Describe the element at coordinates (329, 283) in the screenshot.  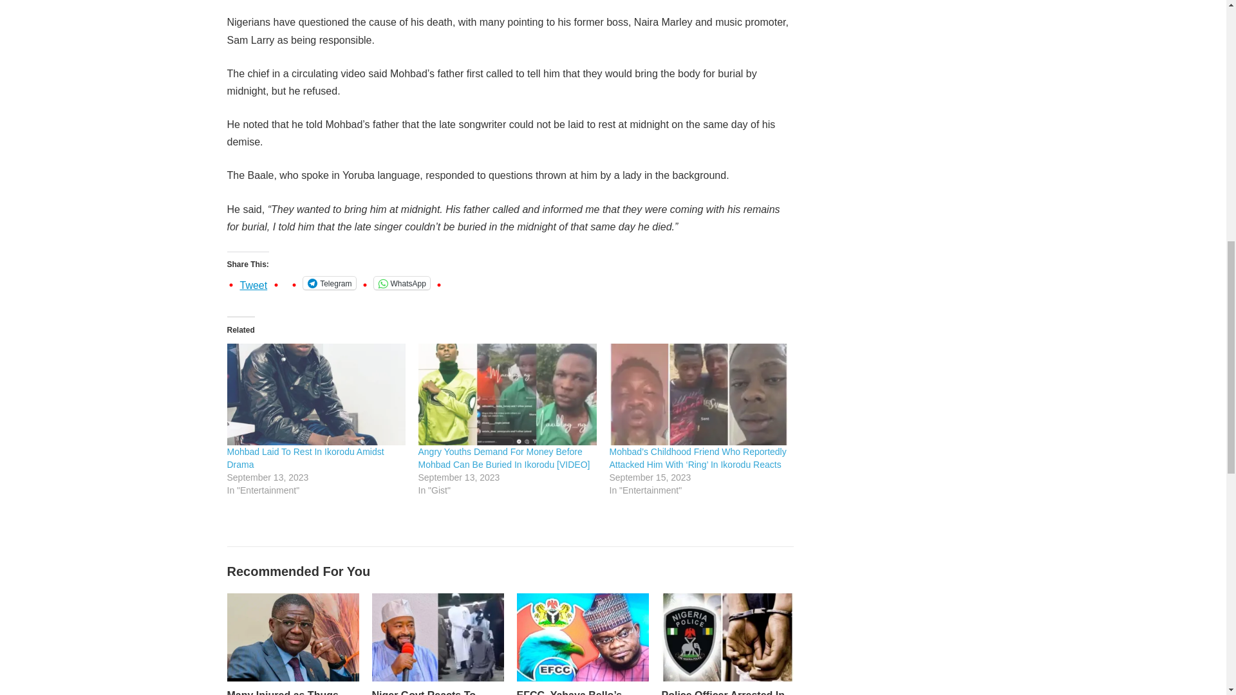
I see `Click to share on Telegram` at that location.